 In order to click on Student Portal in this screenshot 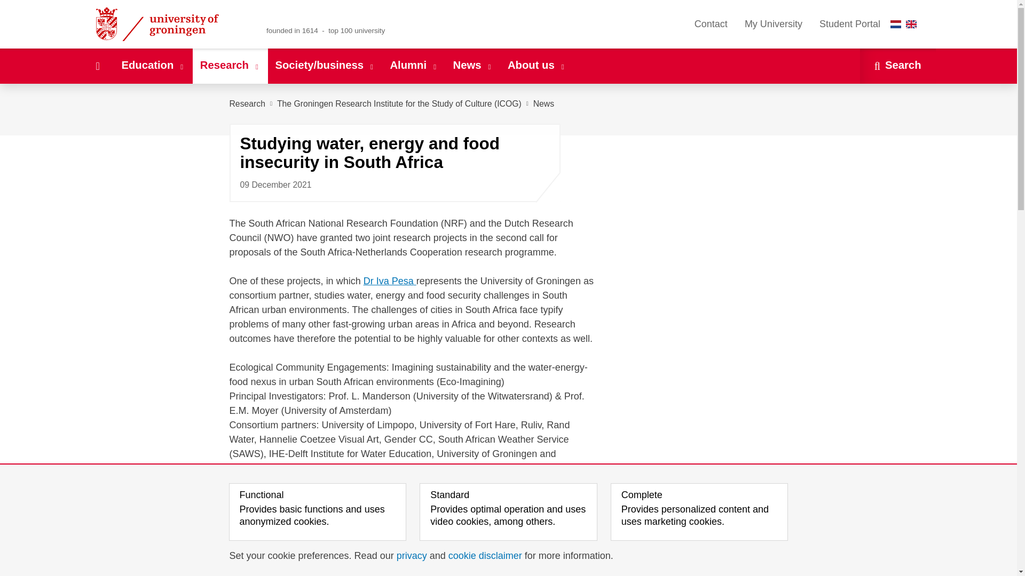, I will do `click(849, 24)`.